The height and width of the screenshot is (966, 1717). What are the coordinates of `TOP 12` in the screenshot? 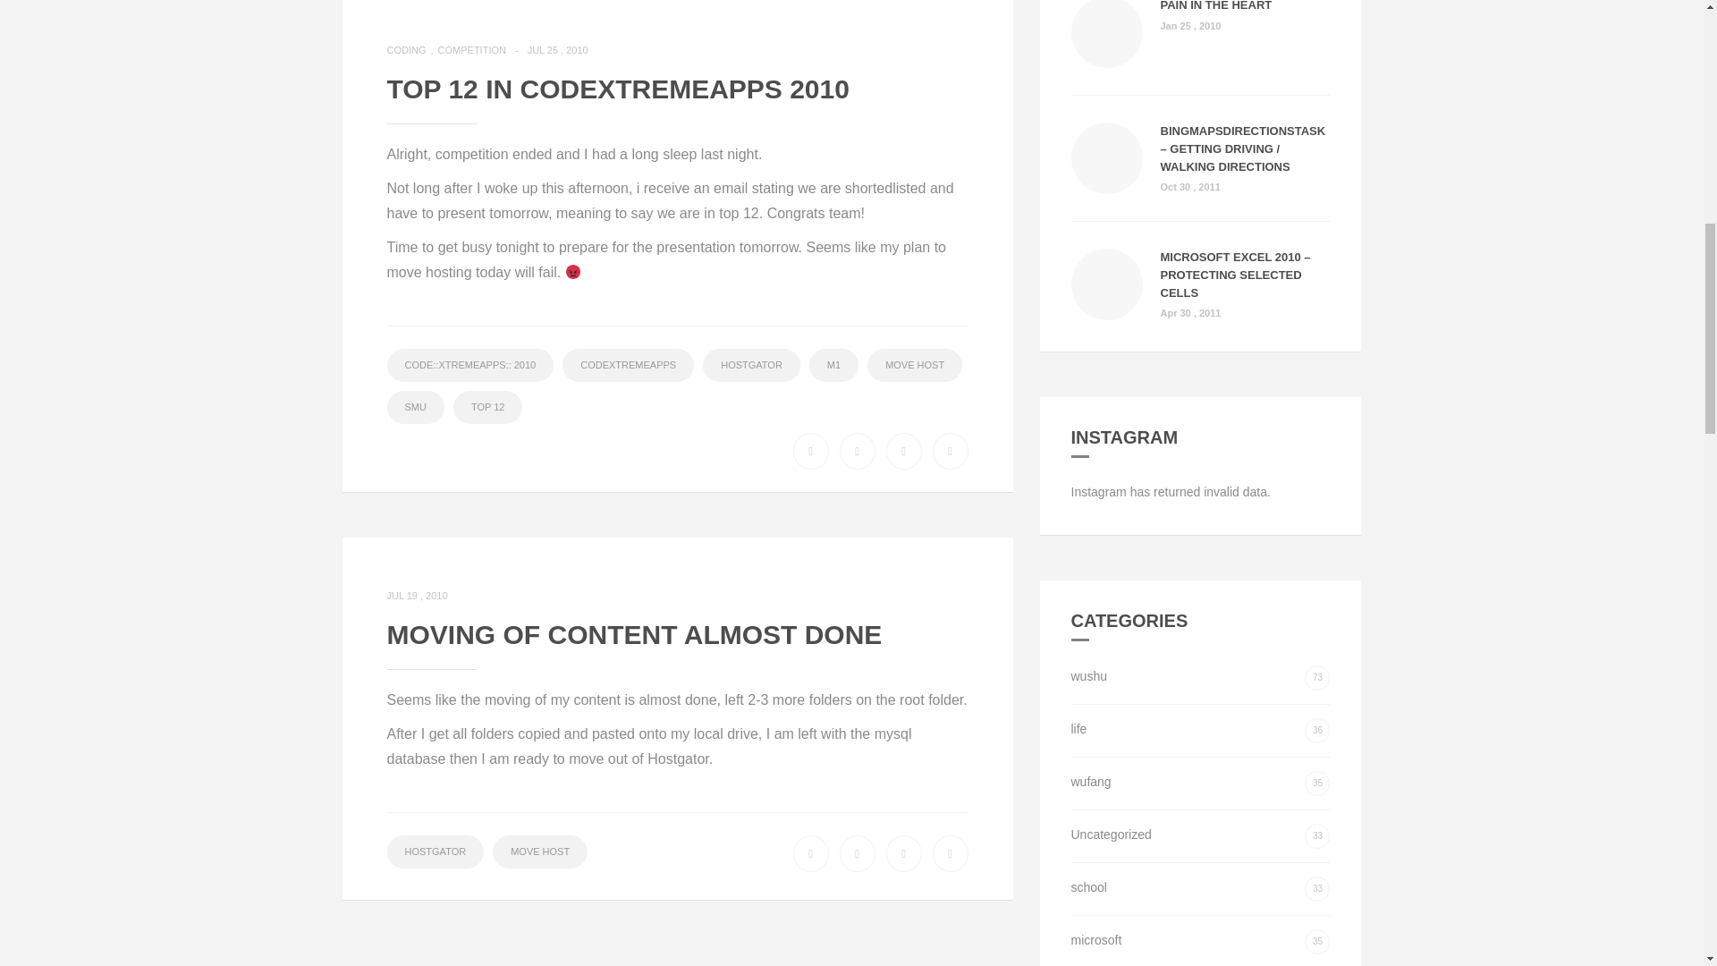 It's located at (488, 408).